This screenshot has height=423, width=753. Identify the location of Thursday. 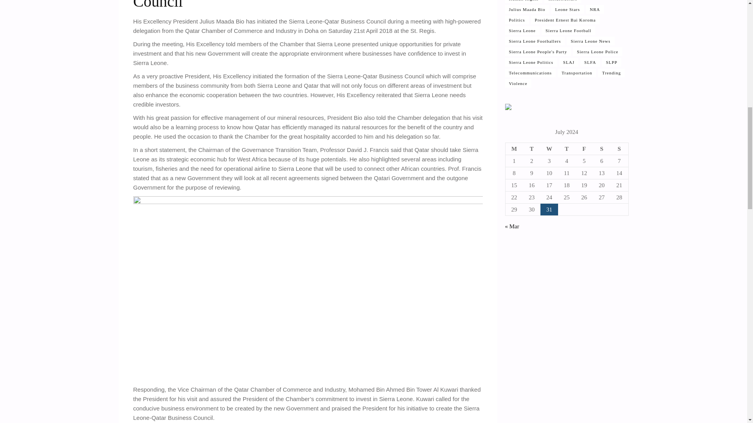
(567, 149).